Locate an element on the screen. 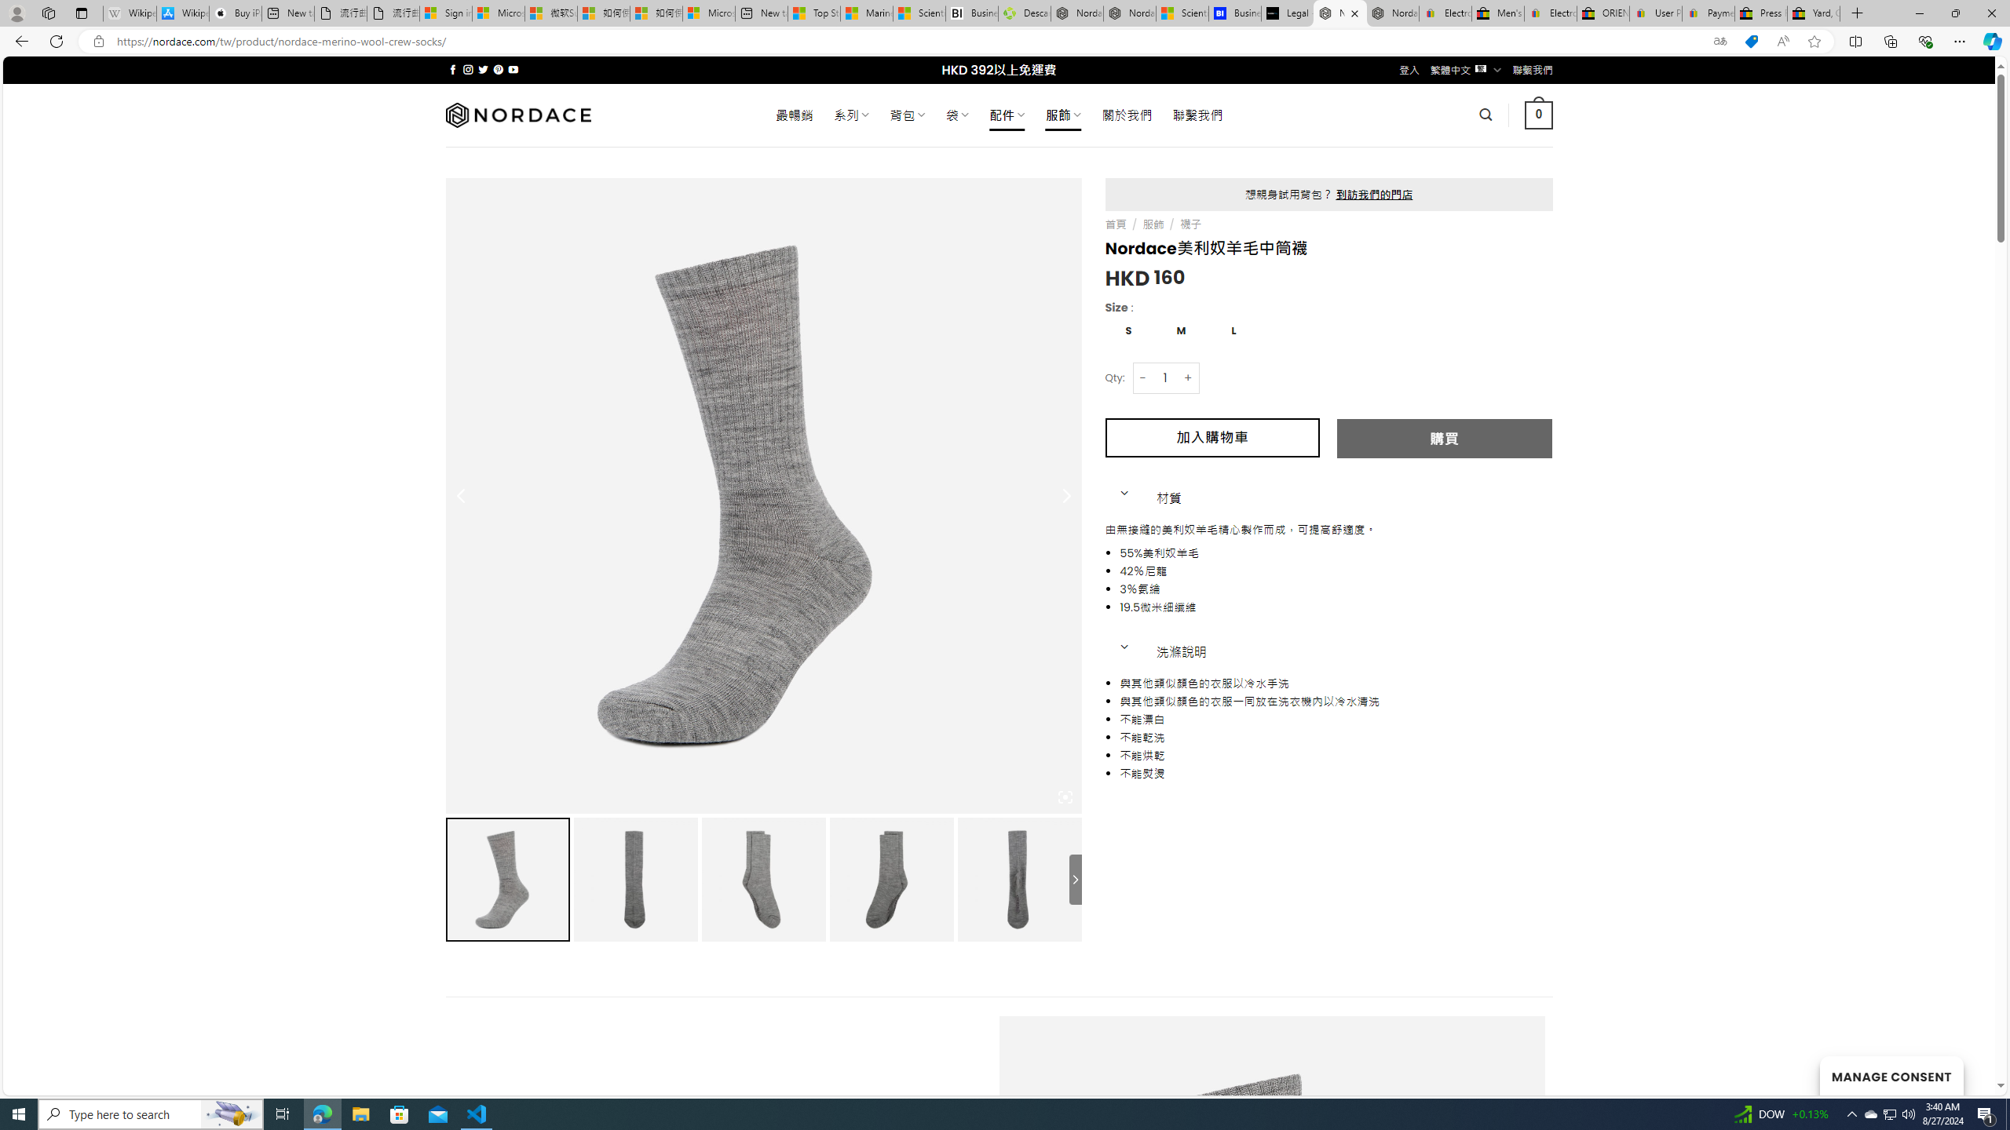  Class: iconic-woothumbs-fullscreen is located at coordinates (1065, 797).